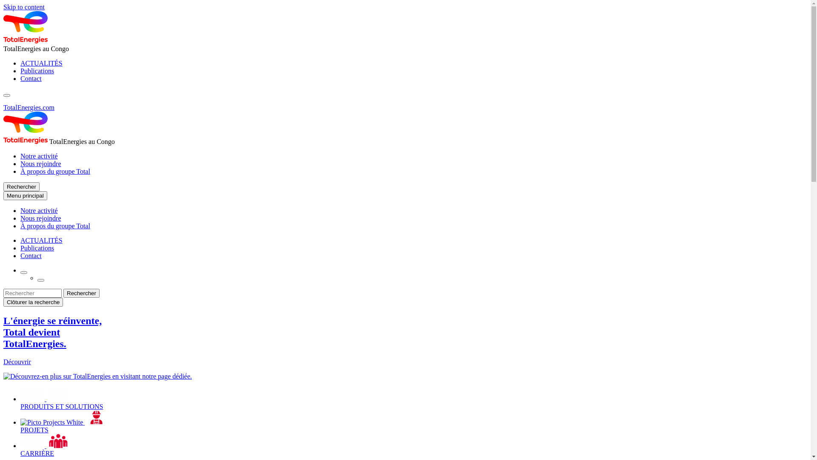  I want to click on Nous rejoindre, so click(41, 218).